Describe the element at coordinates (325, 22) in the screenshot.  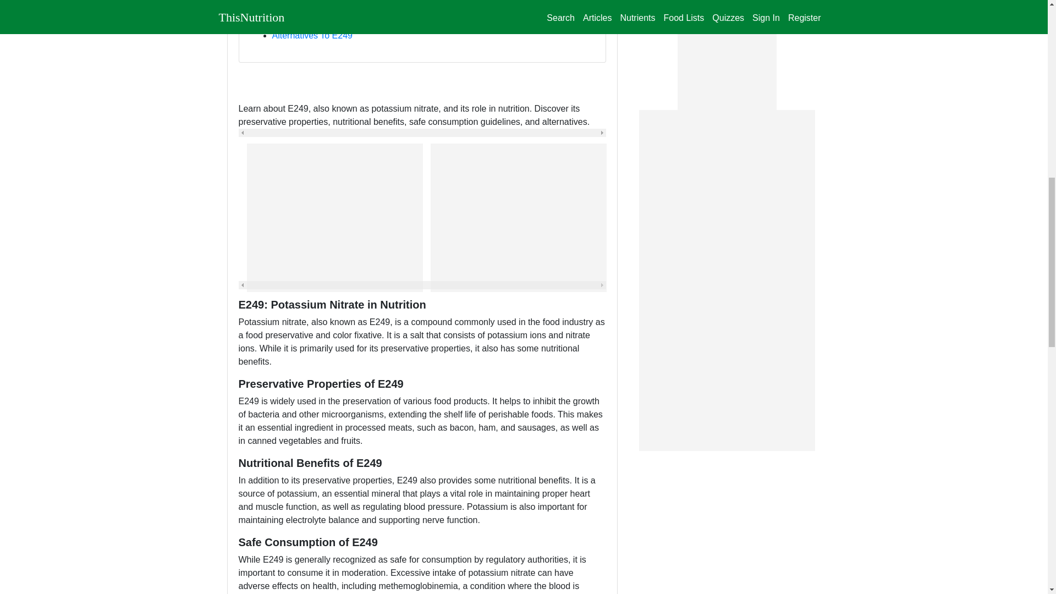
I see `Safe Consumption Of E249` at that location.